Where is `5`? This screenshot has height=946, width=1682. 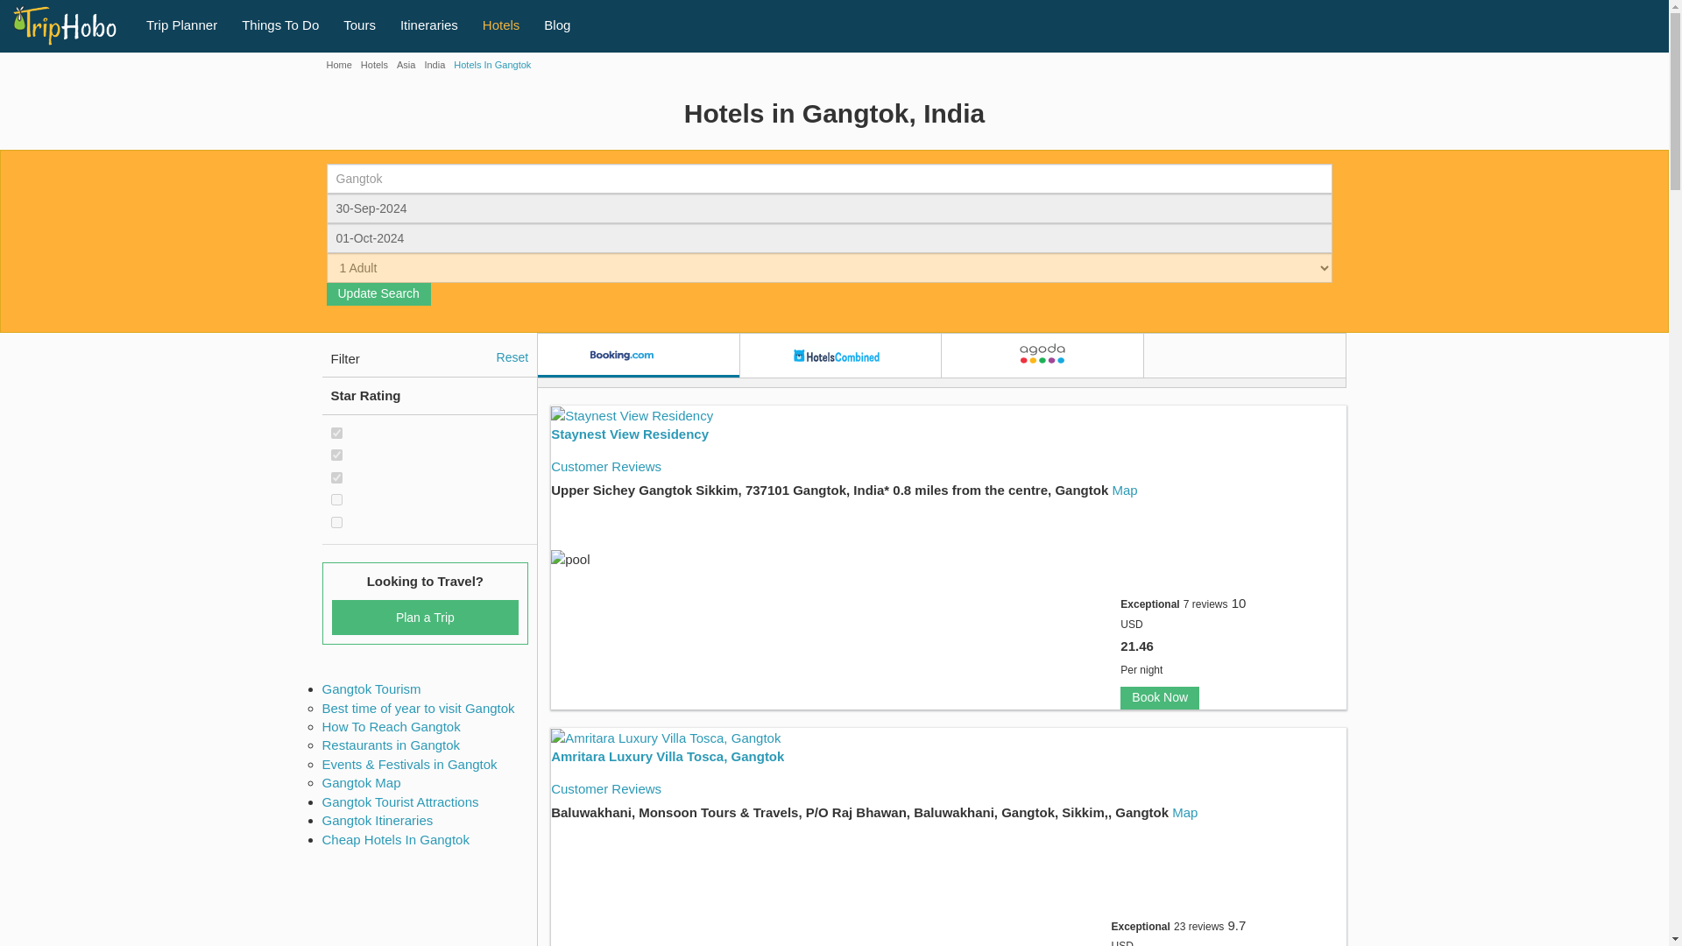
5 is located at coordinates (336, 433).